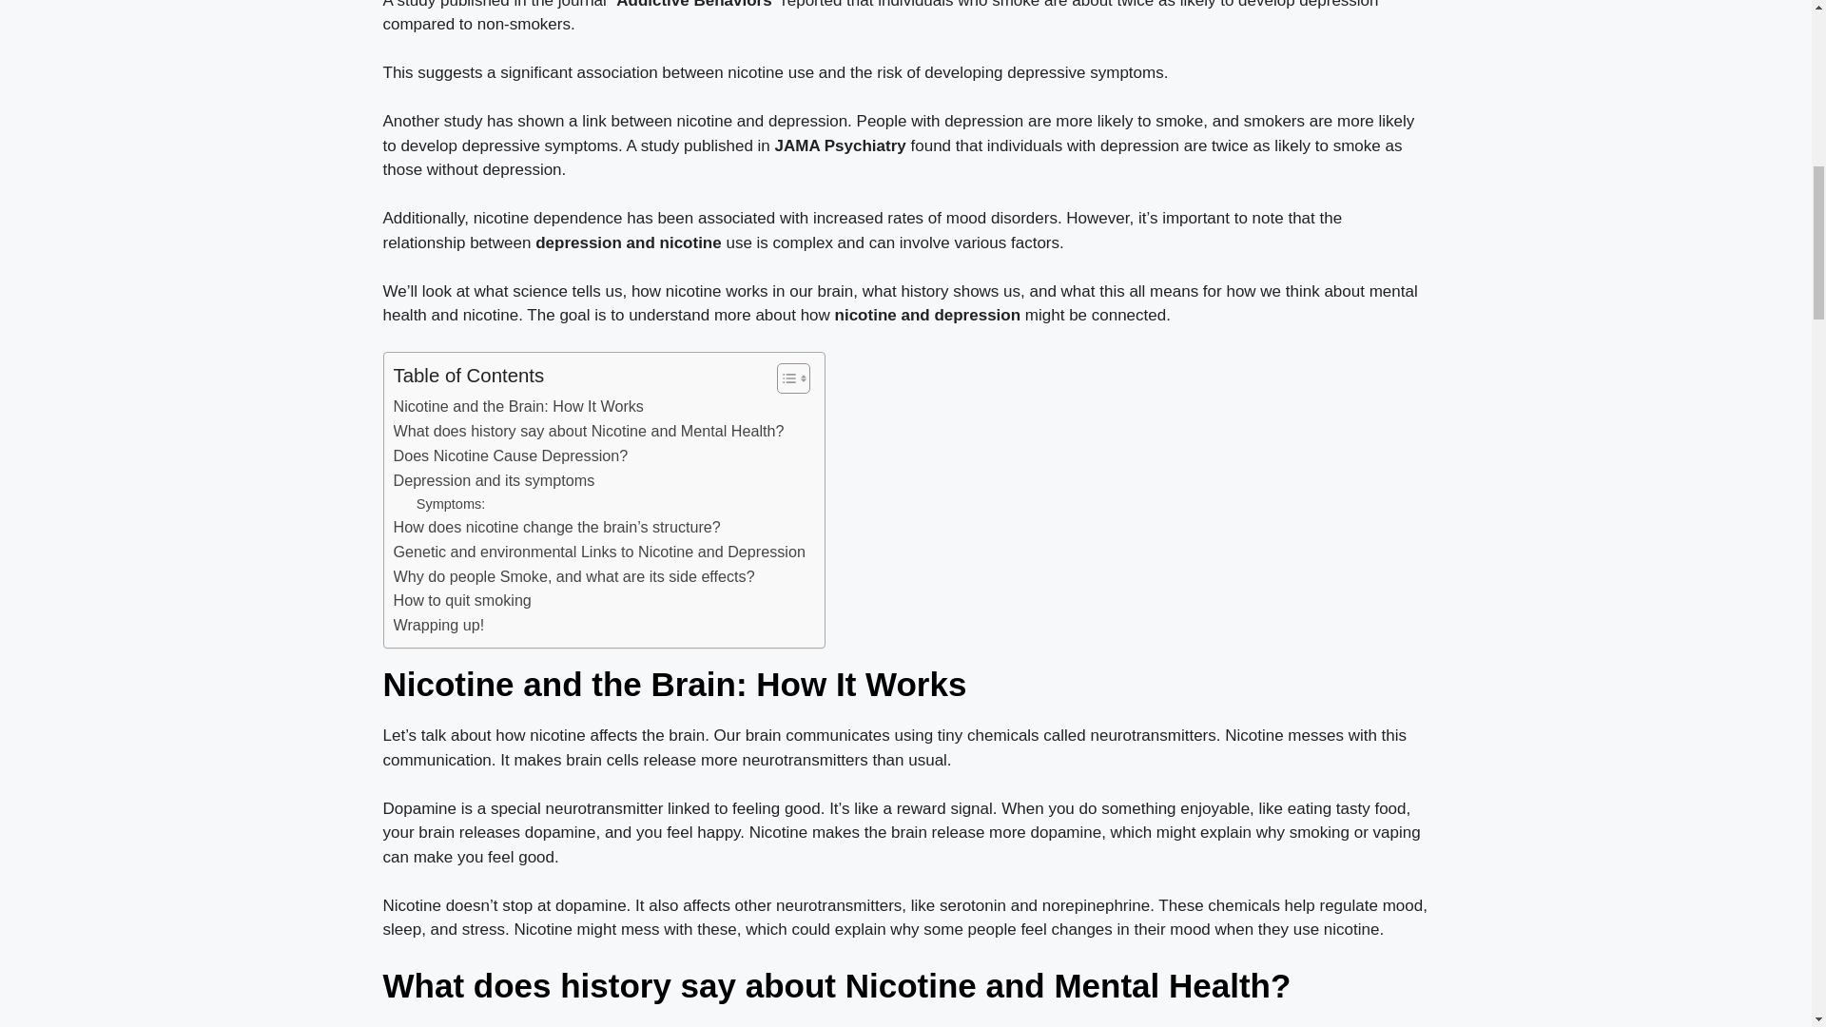 Image resolution: width=1826 pixels, height=1027 pixels. I want to click on Genetic and environmental Links to Nicotine and Depression, so click(599, 552).